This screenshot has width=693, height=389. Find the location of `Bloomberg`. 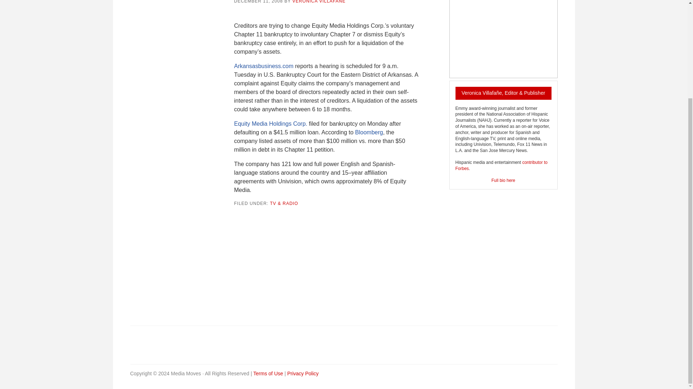

Bloomberg is located at coordinates (369, 132).